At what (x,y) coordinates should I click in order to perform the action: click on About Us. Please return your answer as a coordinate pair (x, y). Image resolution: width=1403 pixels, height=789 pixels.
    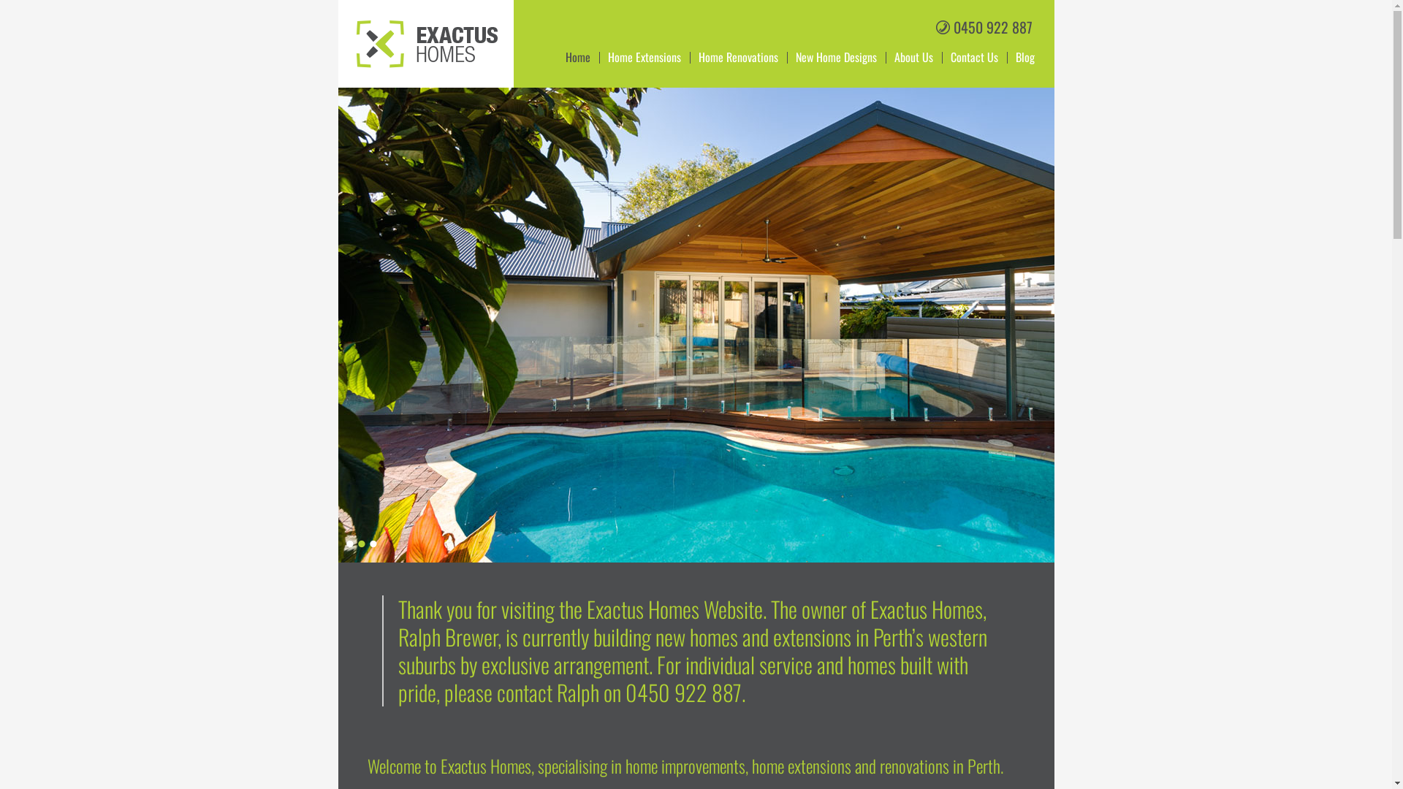
    Looking at the image, I should click on (913, 58).